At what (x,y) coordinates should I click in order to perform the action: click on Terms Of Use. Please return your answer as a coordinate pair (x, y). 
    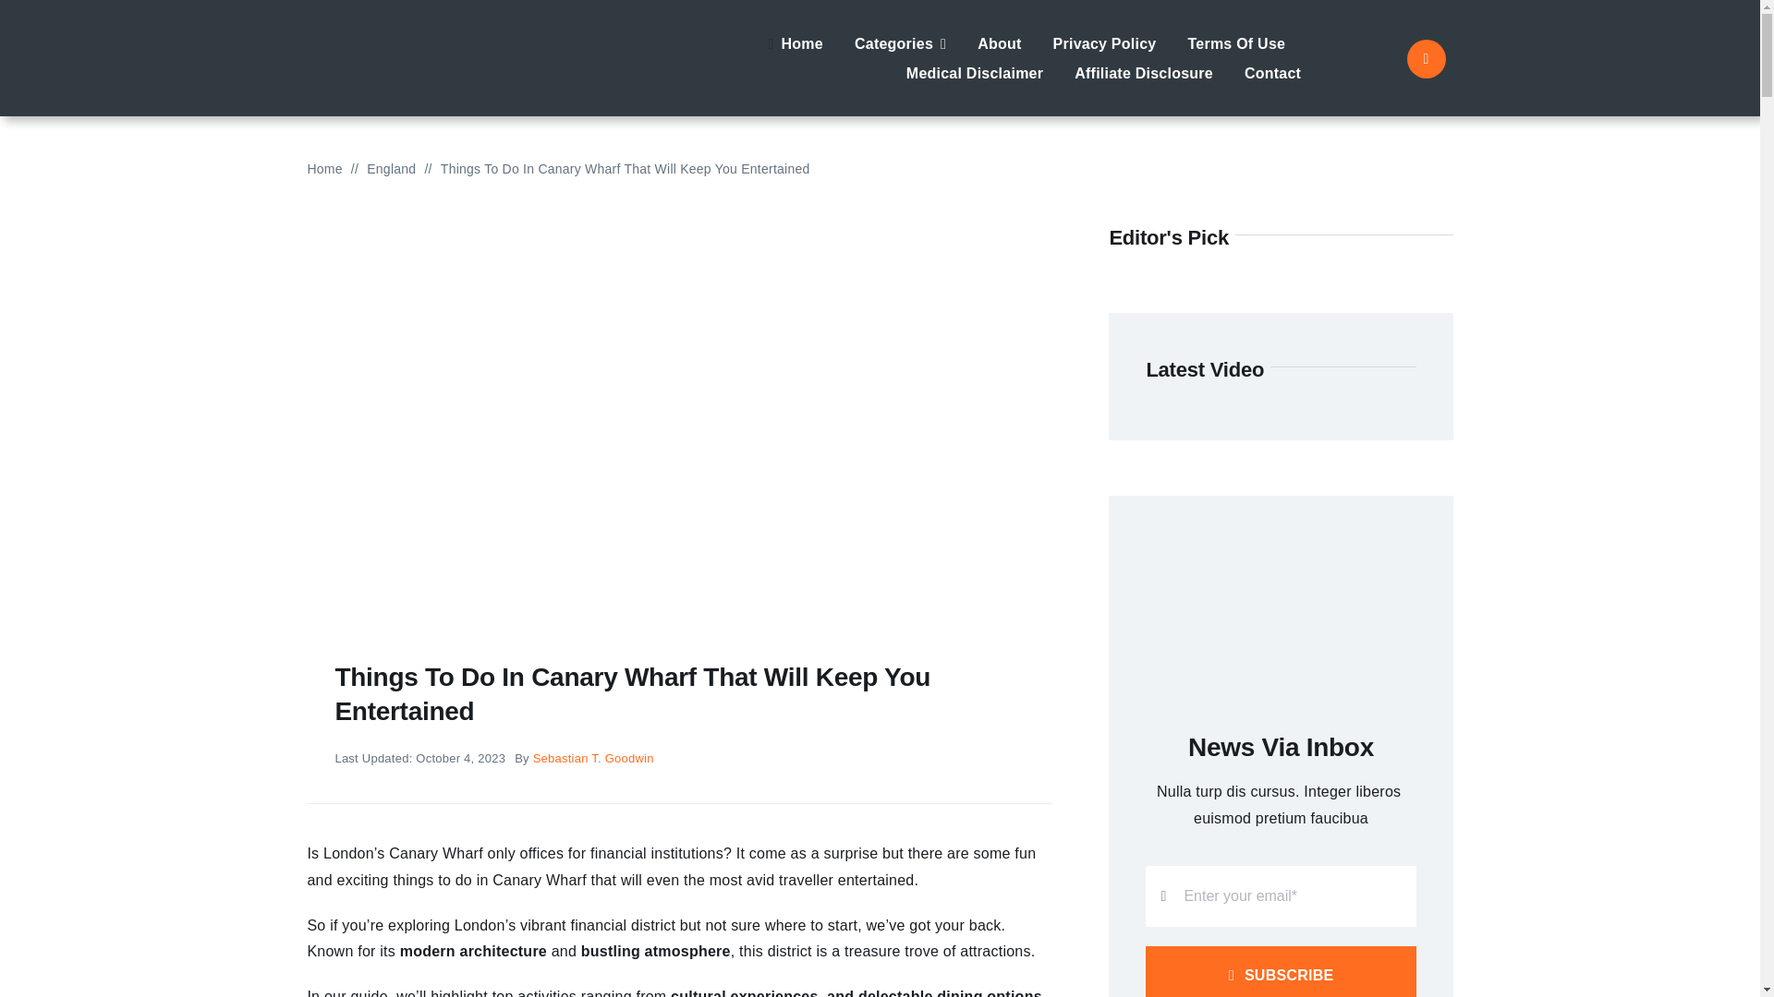
    Looking at the image, I should click on (1235, 42).